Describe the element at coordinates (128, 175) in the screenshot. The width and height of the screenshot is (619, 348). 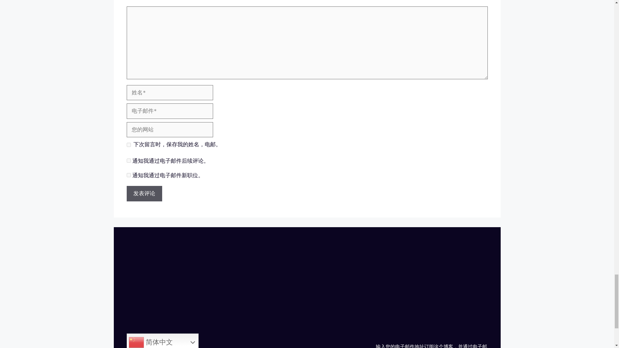
I see `subscribe` at that location.